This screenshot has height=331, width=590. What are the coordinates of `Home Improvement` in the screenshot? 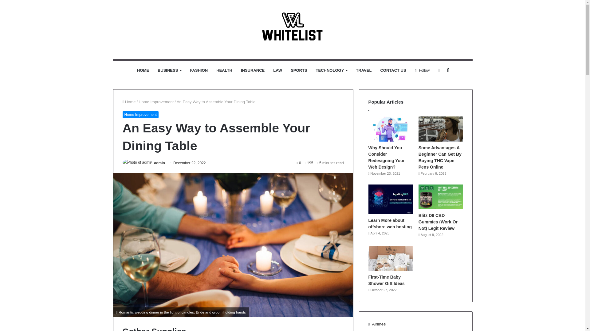 It's located at (156, 102).